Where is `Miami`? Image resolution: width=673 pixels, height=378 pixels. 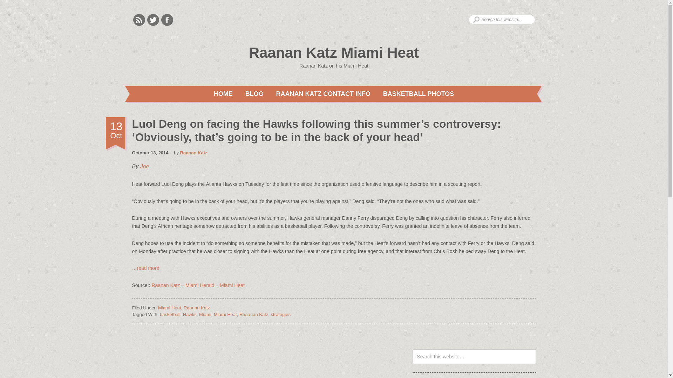
Miami is located at coordinates (205, 314).